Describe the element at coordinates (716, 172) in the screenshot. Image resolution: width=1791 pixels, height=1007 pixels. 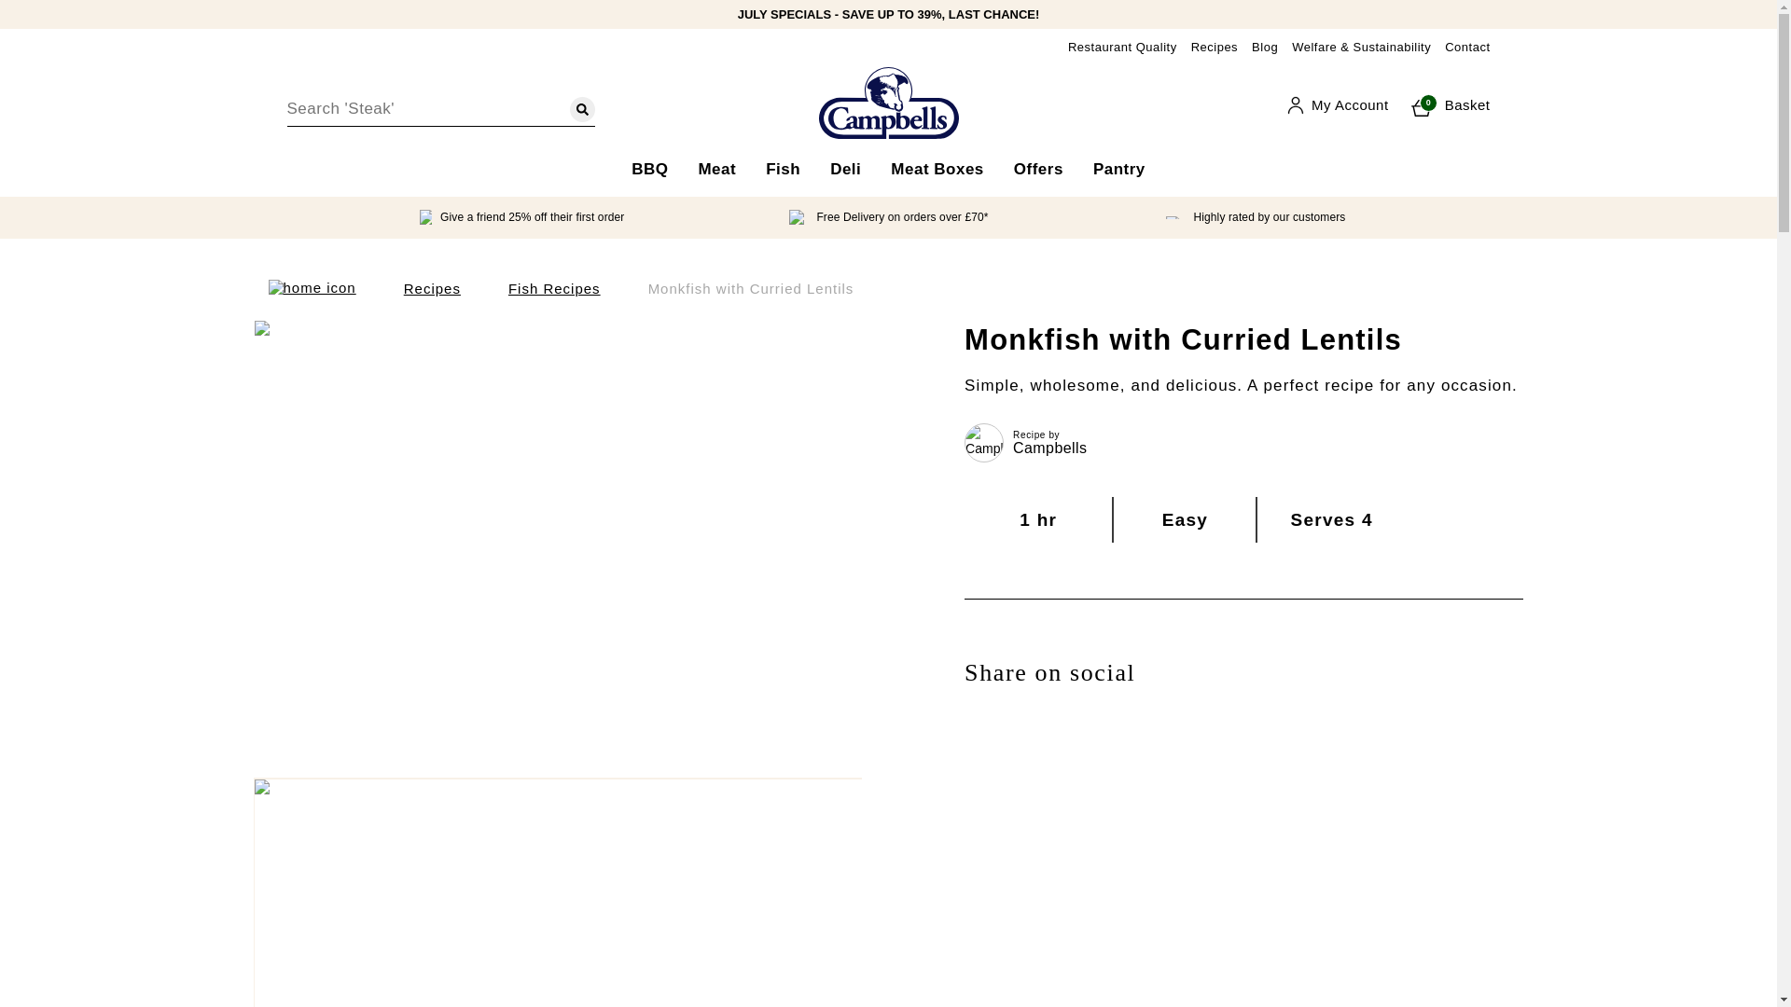
I see `BBQ` at that location.